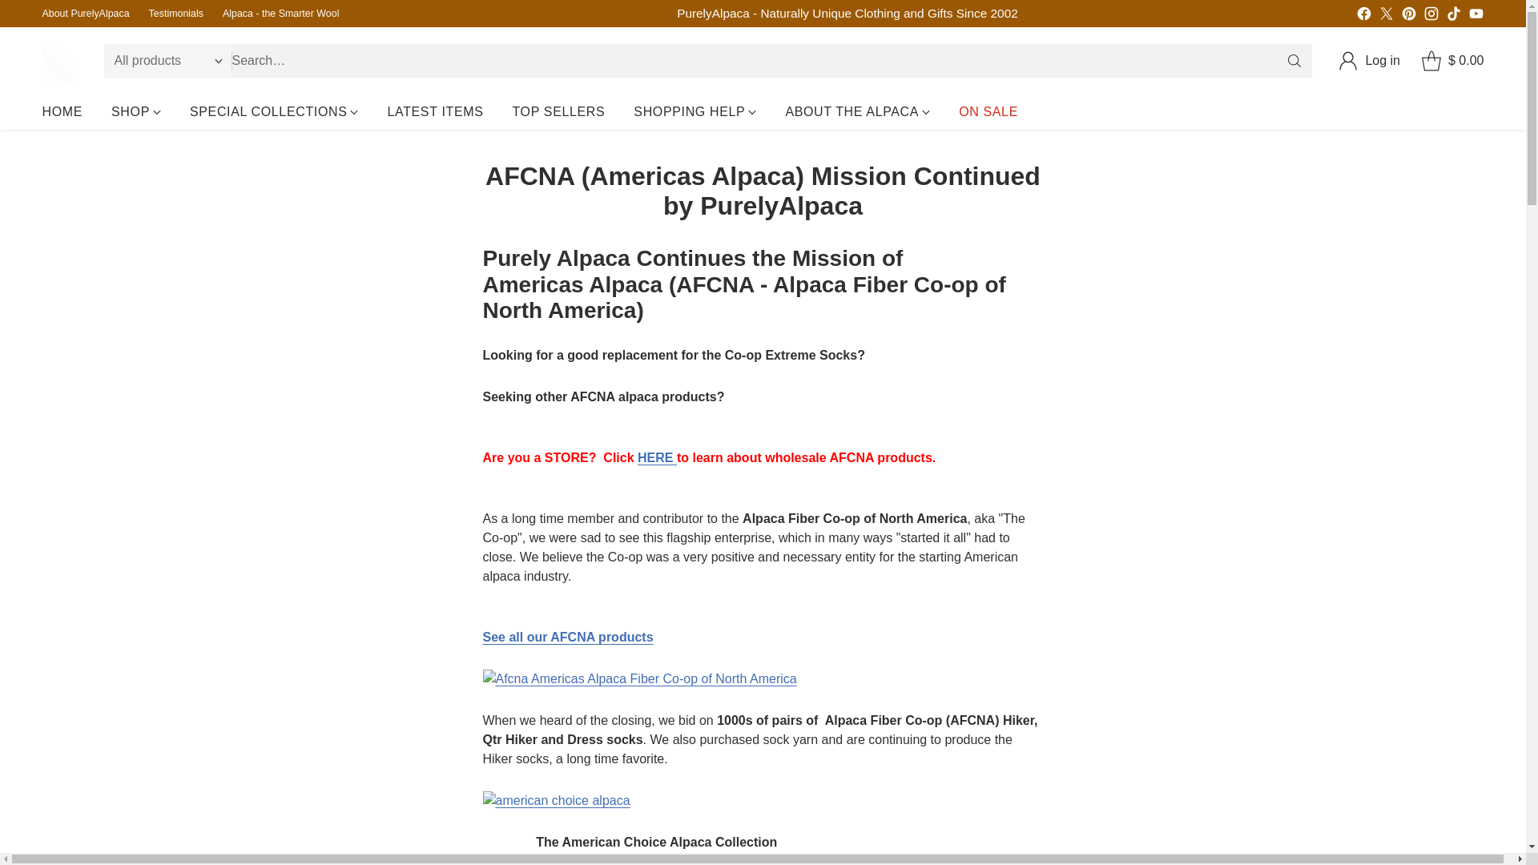 Image resolution: width=1538 pixels, height=865 pixels. Describe the element at coordinates (176, 14) in the screenshot. I see `Testimonials` at that location.